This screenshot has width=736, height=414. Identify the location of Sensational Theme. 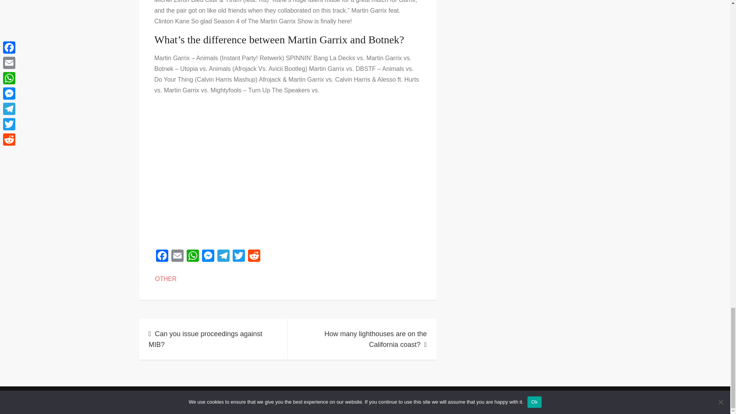
(434, 398).